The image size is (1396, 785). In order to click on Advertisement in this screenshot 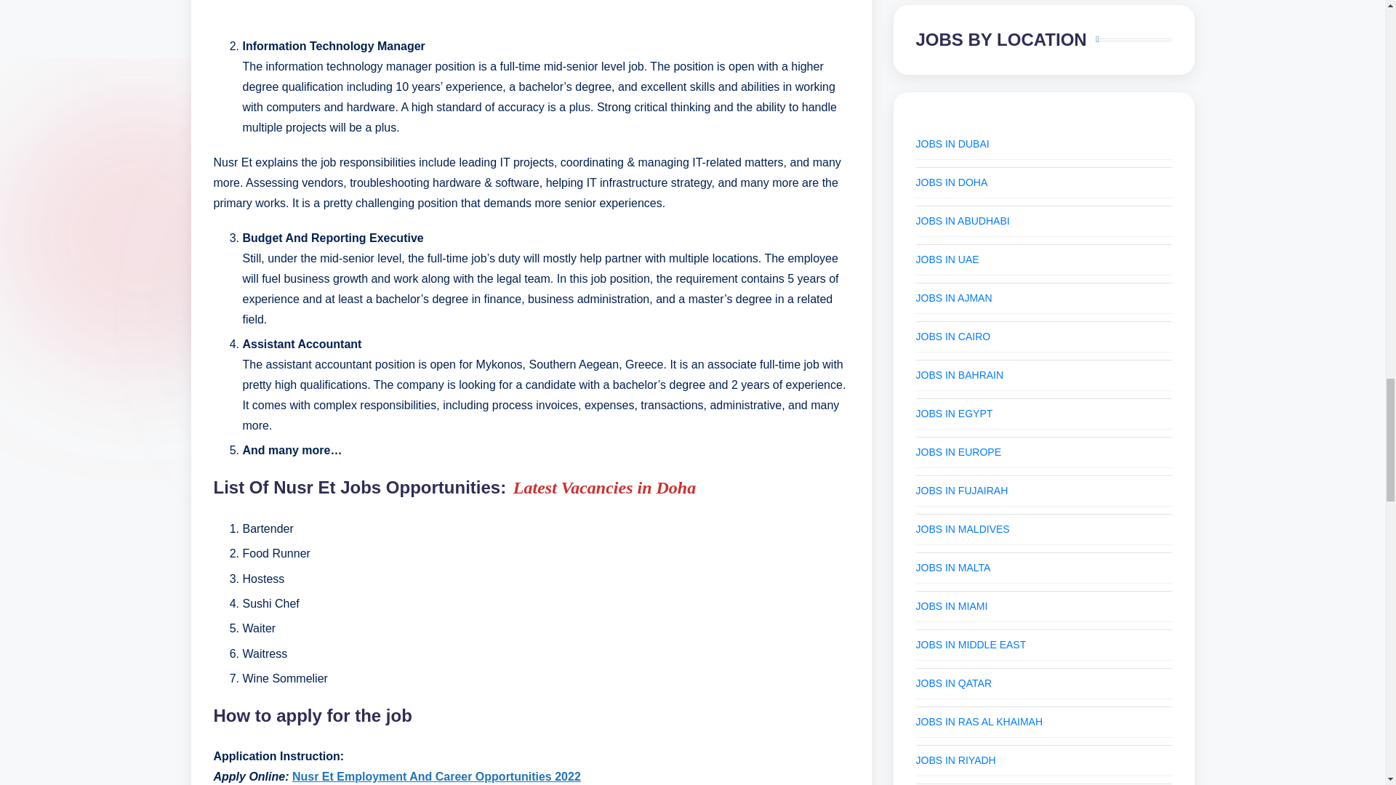, I will do `click(531, 11)`.